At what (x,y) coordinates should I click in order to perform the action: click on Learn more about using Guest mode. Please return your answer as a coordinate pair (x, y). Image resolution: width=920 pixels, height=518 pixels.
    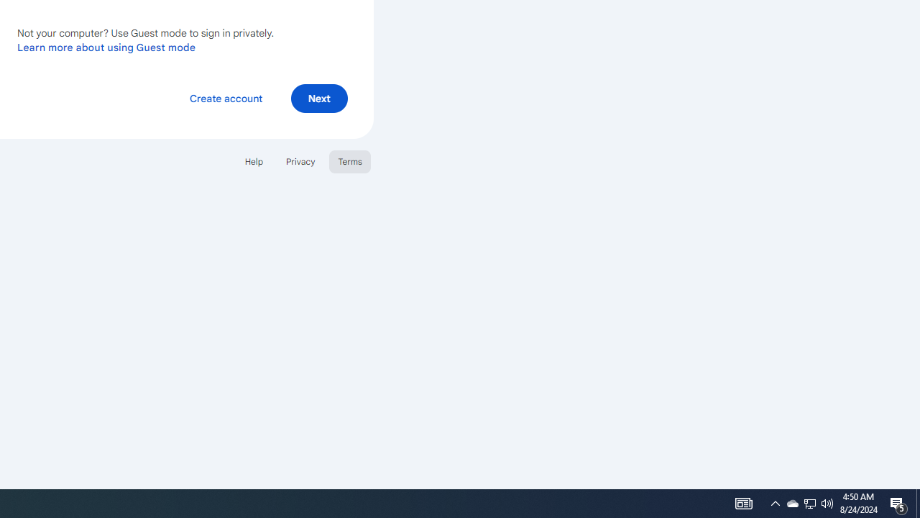
    Looking at the image, I should click on (106, 47).